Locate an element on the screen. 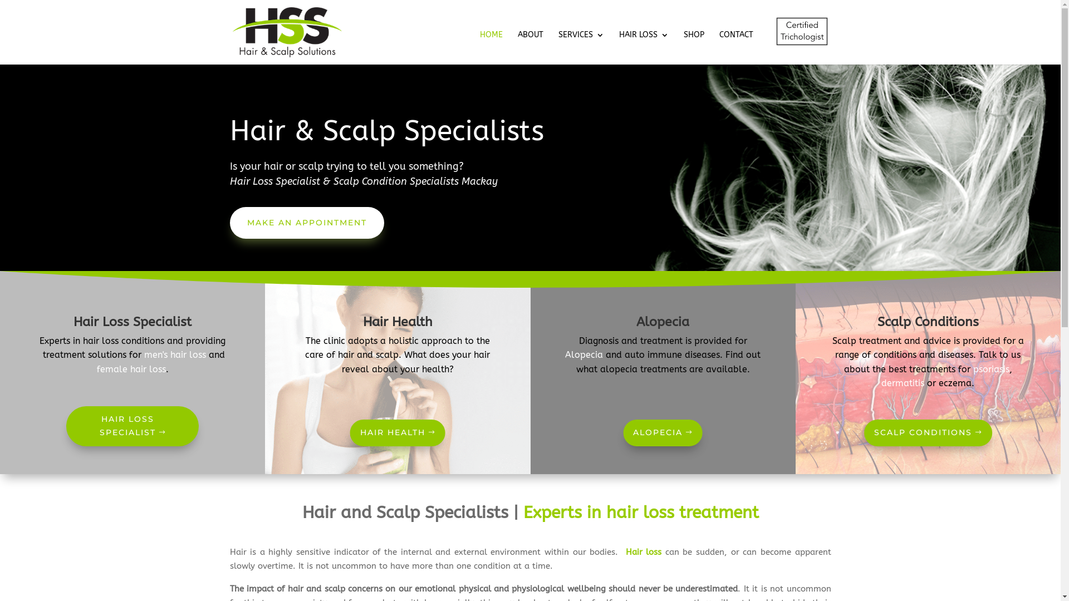 Image resolution: width=1069 pixels, height=601 pixels. HAIR LOSS SPECIALIST is located at coordinates (133, 426).